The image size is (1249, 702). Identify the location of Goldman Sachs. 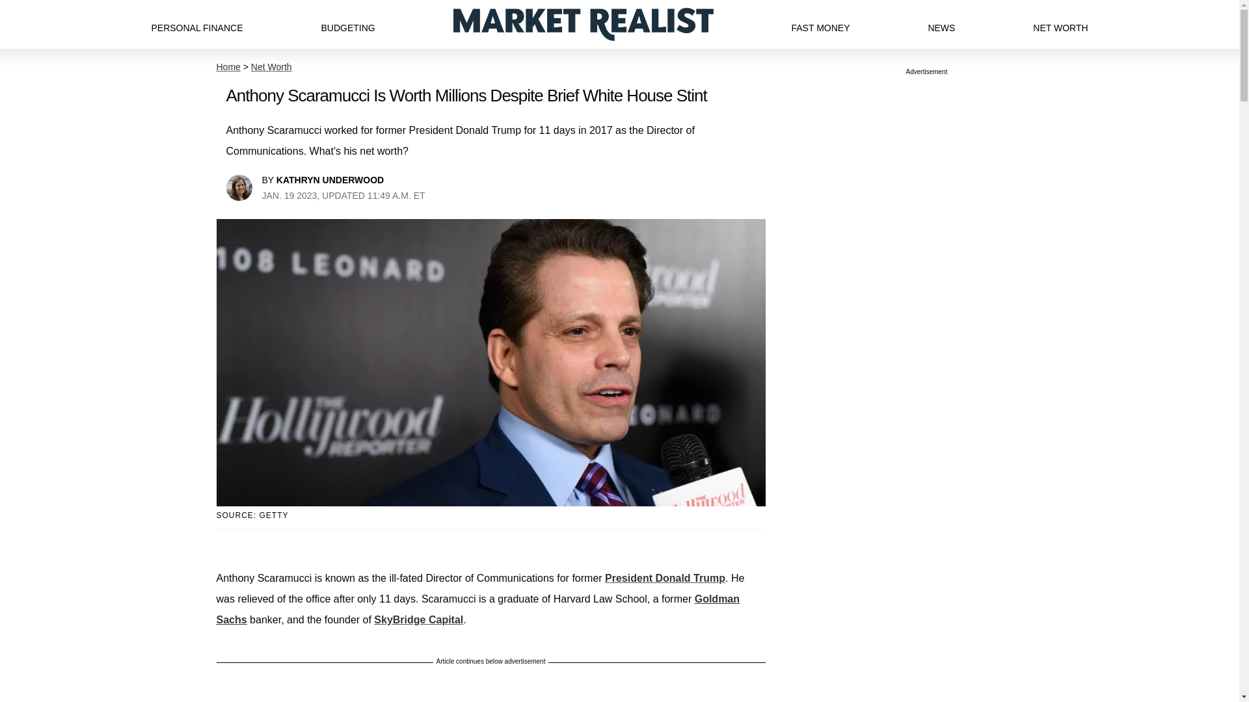
(477, 609).